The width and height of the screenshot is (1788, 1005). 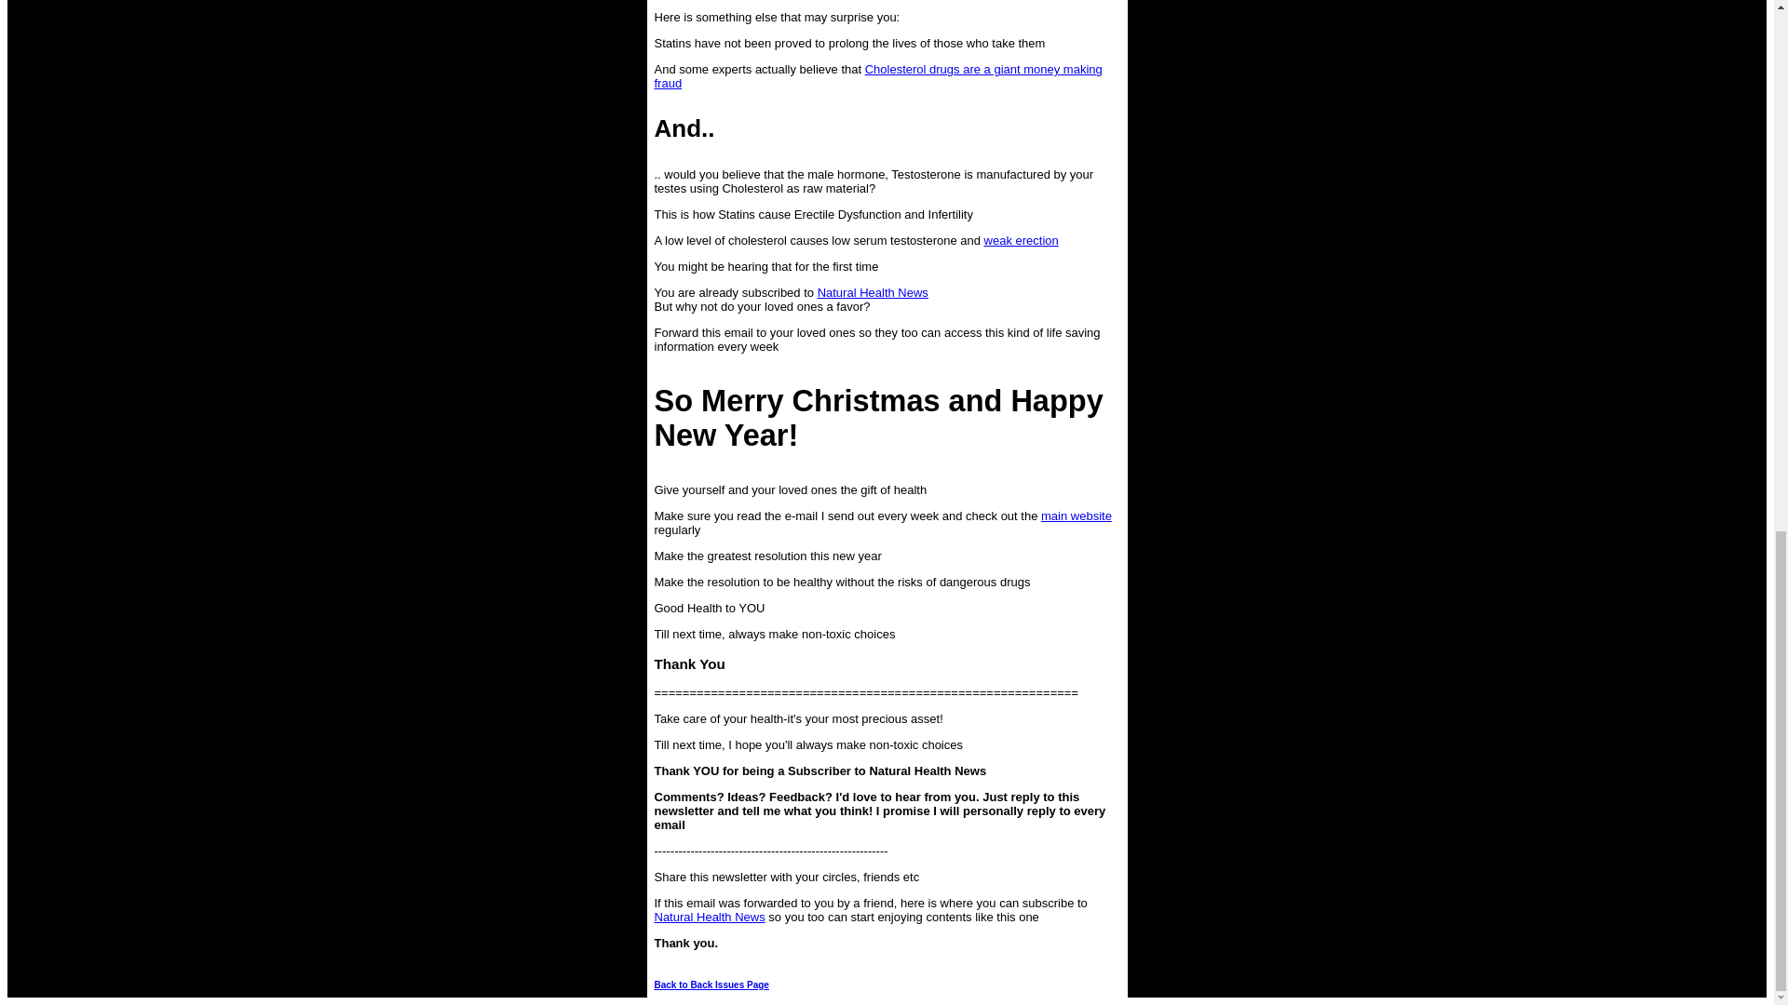 What do you see at coordinates (877, 76) in the screenshot?
I see `Cholesterol drugs are a giant money making fraud` at bounding box center [877, 76].